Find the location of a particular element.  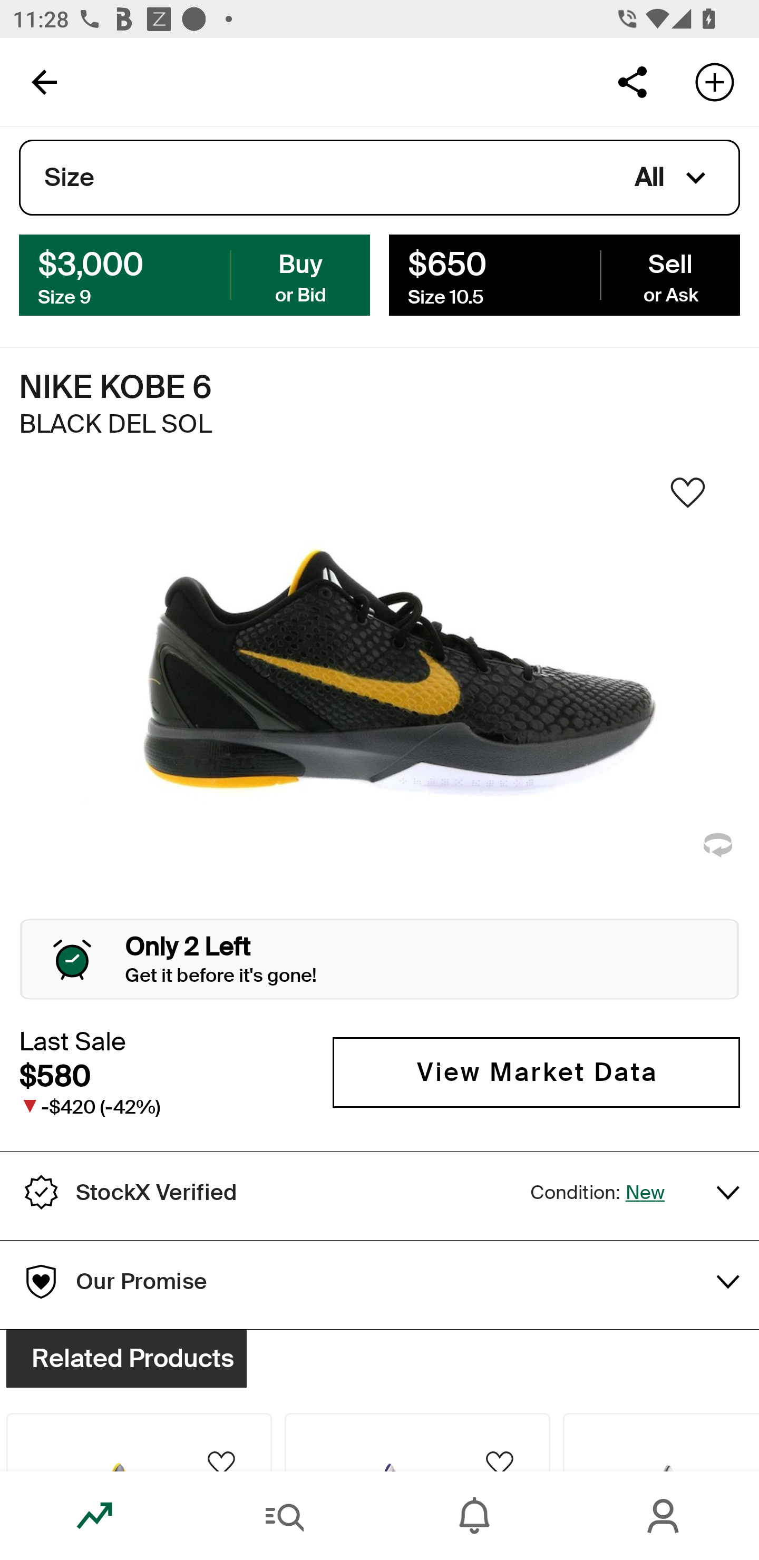

$238 Buy Size 5 or Bid is located at coordinates (194, 274).